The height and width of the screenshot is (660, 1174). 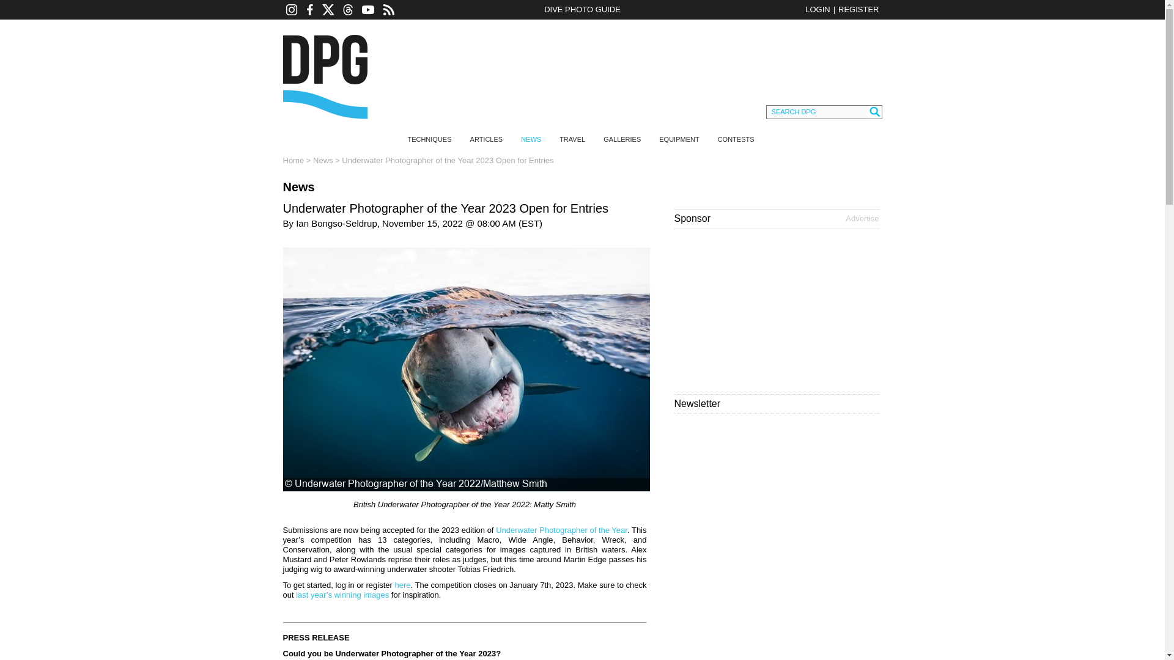 What do you see at coordinates (581, 10) in the screenshot?
I see `DIVE PHOTO GUIDE` at bounding box center [581, 10].